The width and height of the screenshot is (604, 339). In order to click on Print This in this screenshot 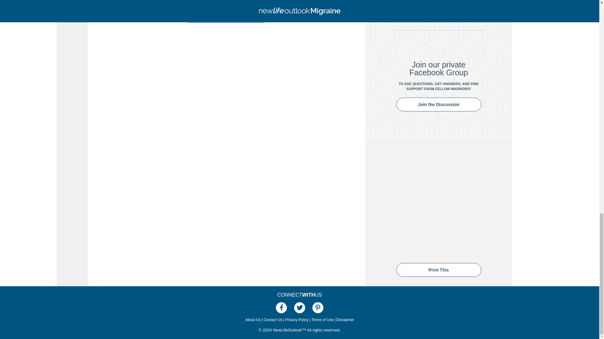, I will do `click(439, 270)`.